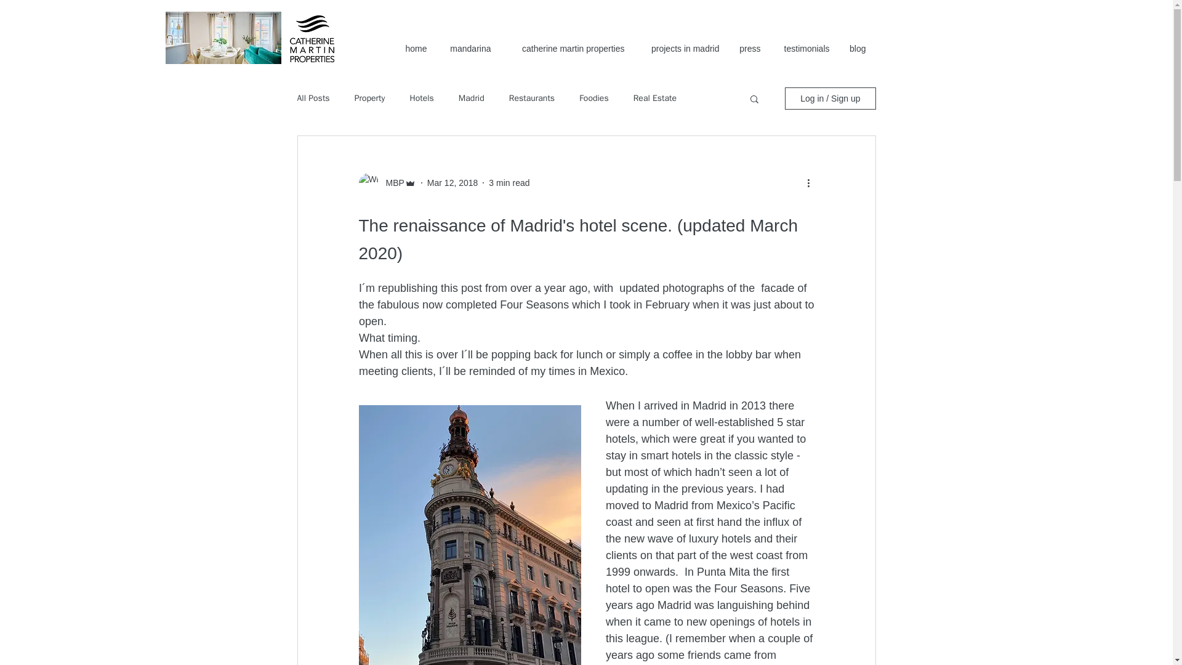  Describe the element at coordinates (655, 99) in the screenshot. I see `Real Estate` at that location.